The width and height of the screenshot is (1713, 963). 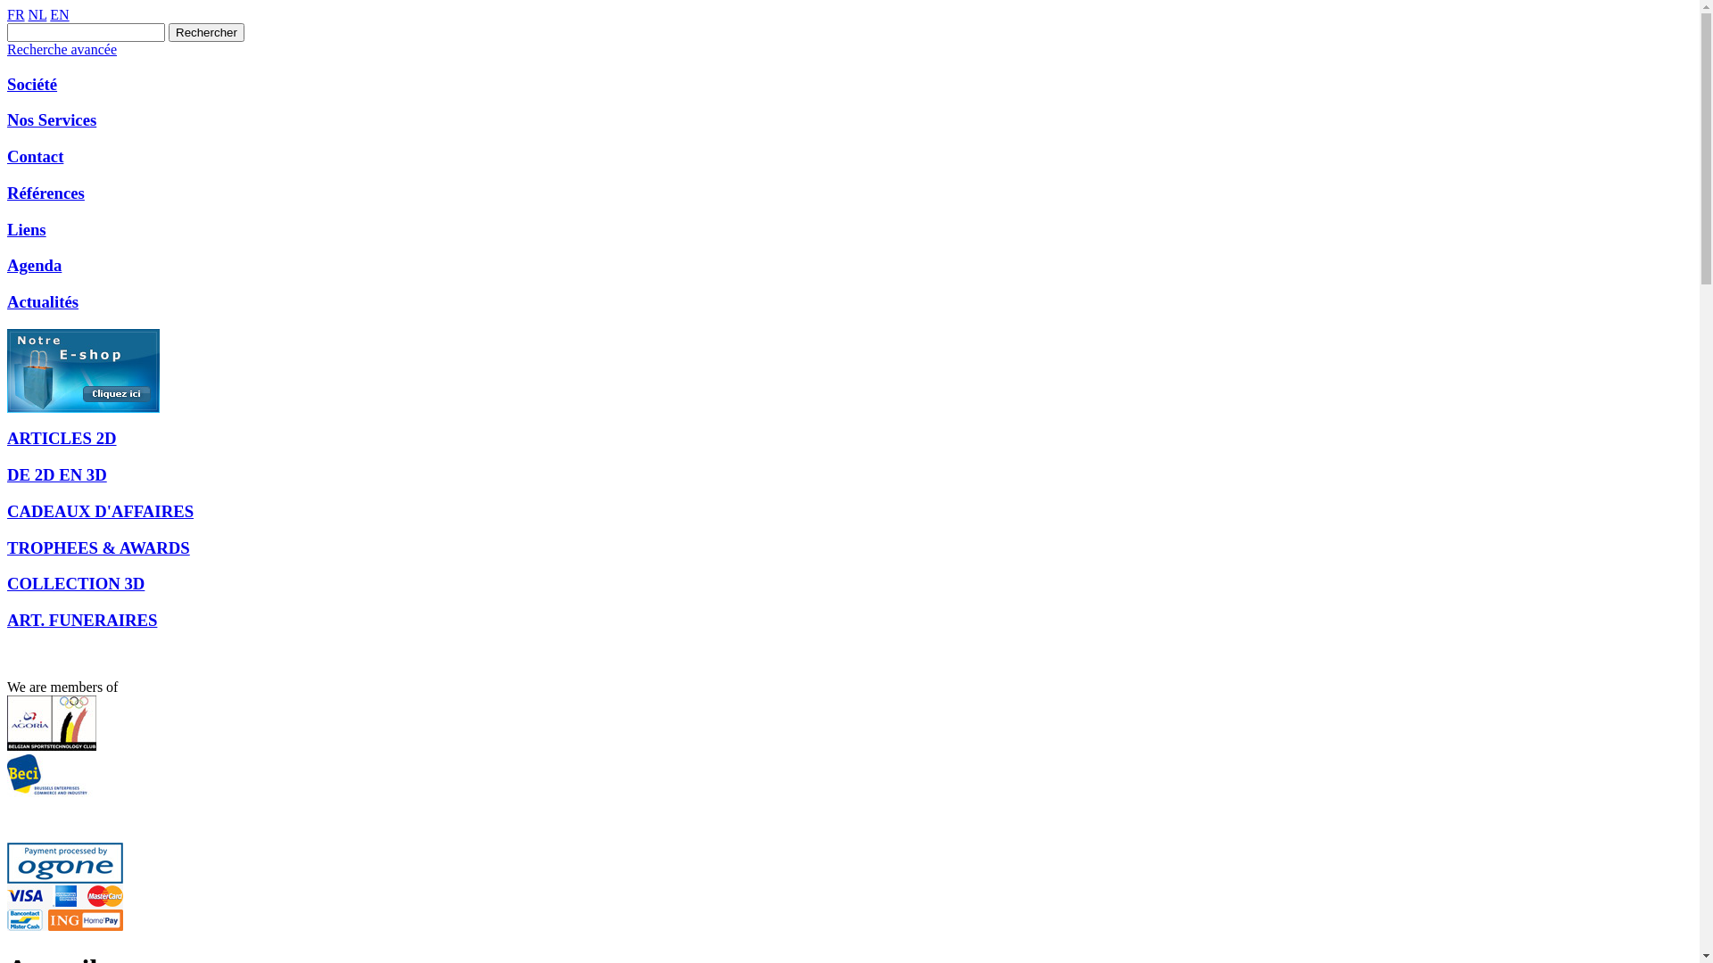 What do you see at coordinates (849, 584) in the screenshot?
I see `COLLECTION 3D` at bounding box center [849, 584].